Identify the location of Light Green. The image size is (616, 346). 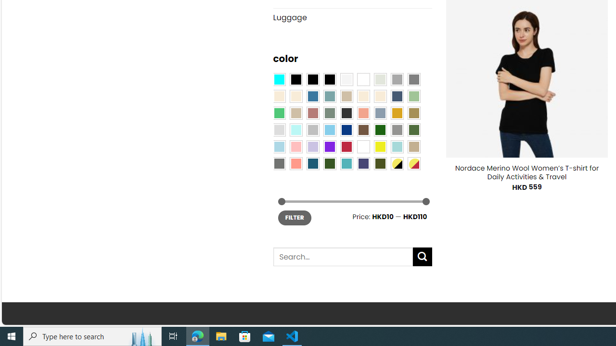
(414, 96).